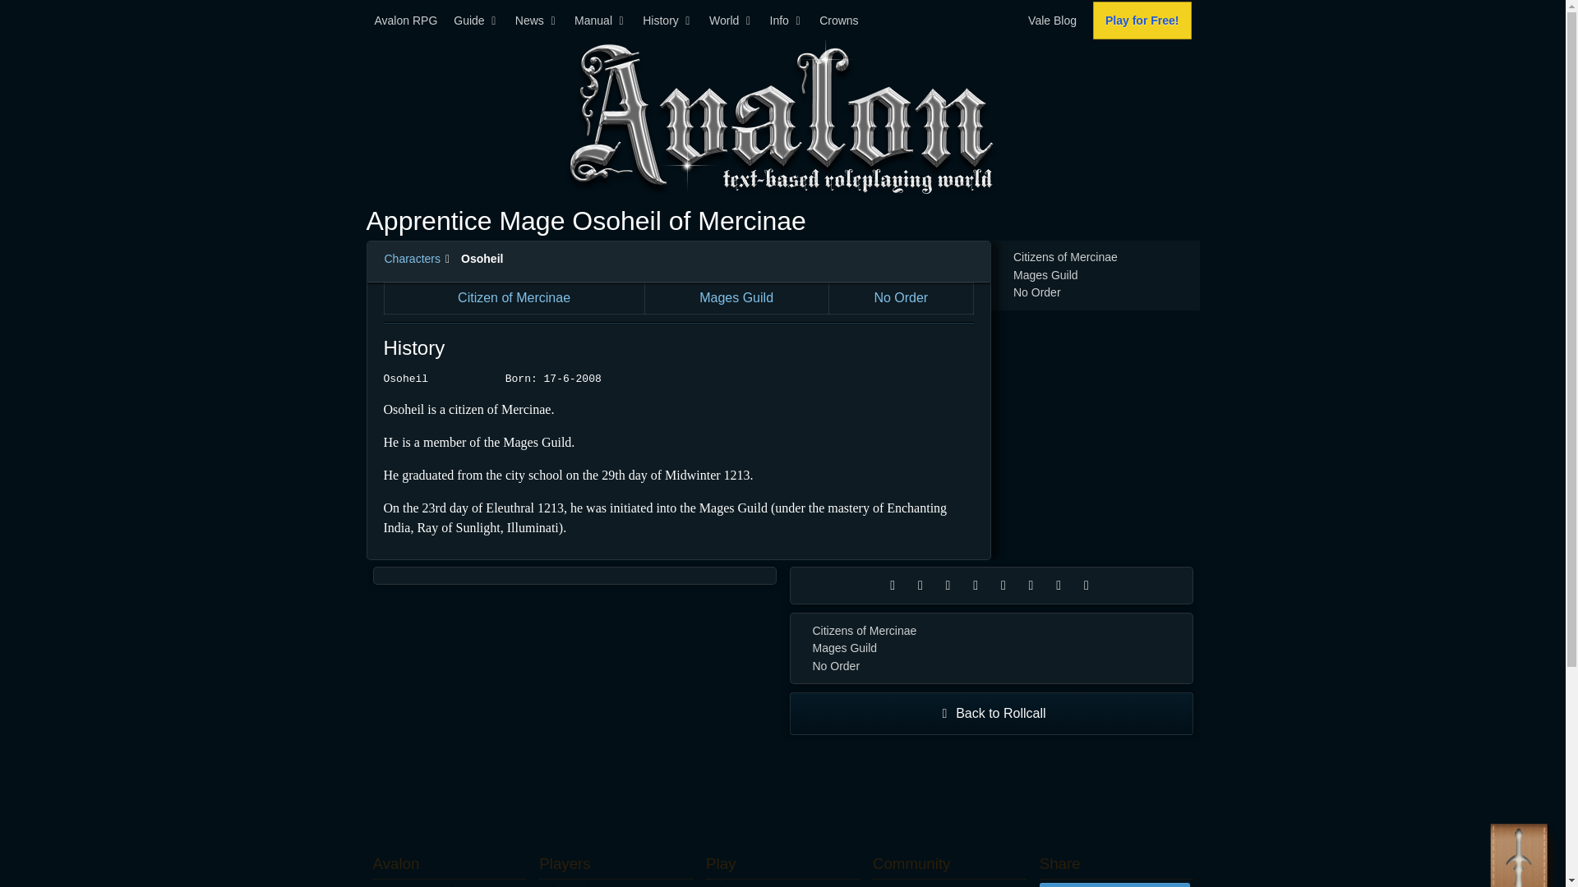 The height and width of the screenshot is (887, 1578). I want to click on Avalon - online RPG world, so click(782, 117).